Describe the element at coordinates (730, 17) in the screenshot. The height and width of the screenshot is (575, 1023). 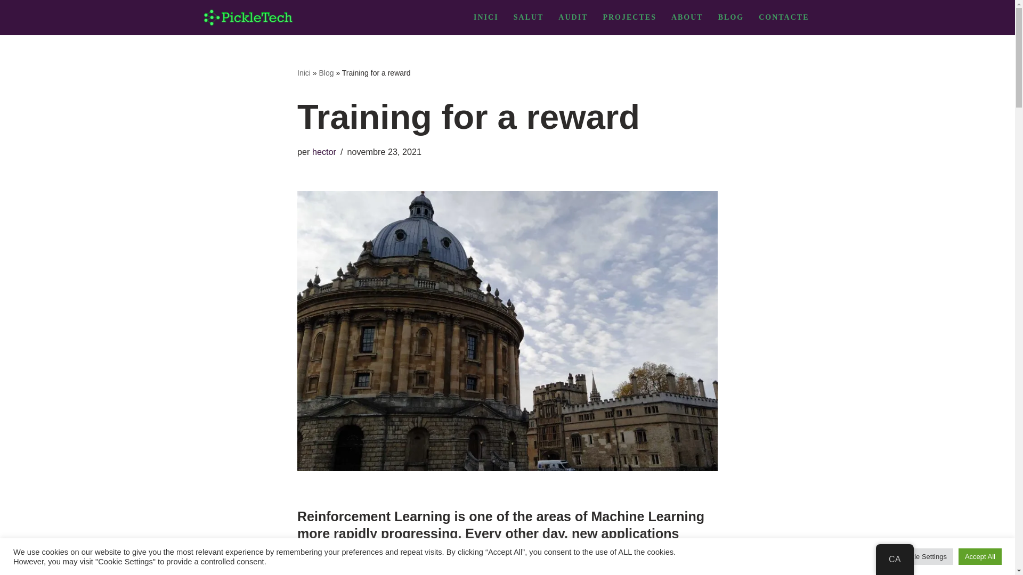
I see `BLOG` at that location.